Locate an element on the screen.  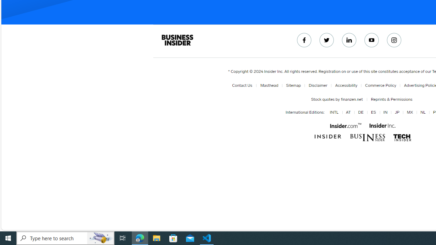
Connect with us on LinkedIn is located at coordinates (349, 40).